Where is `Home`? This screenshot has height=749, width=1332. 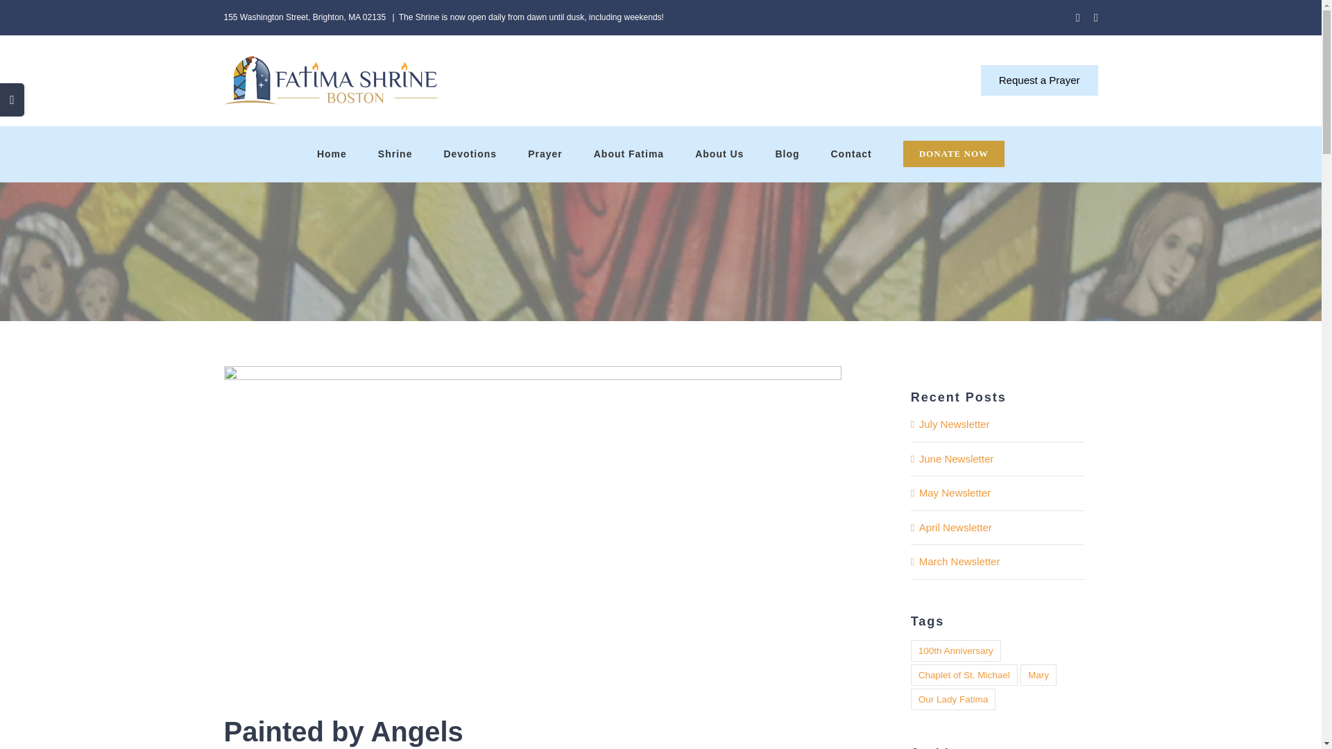
Home is located at coordinates (332, 154).